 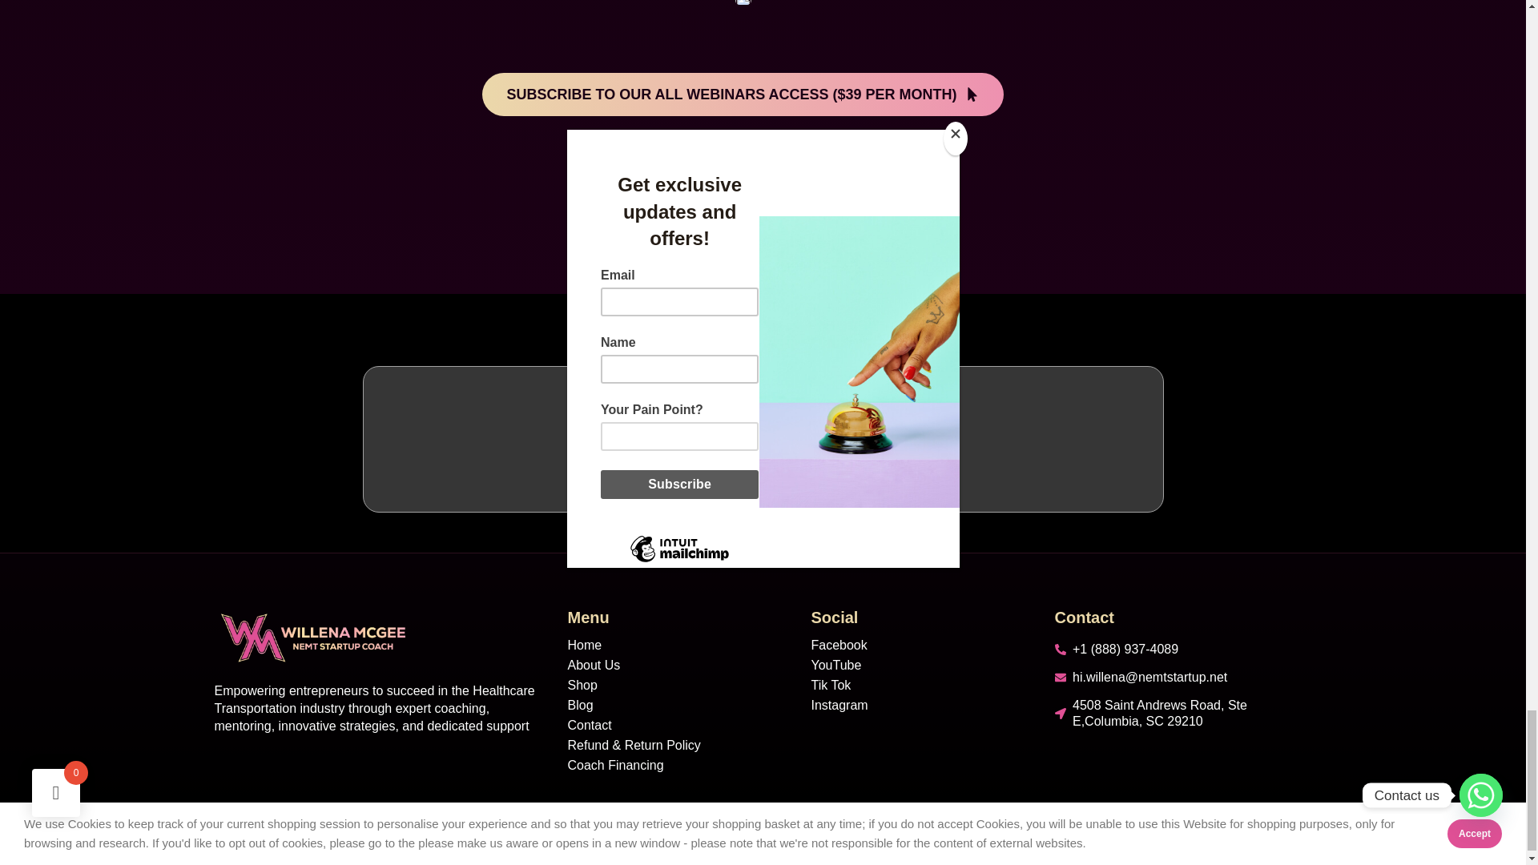 I want to click on Coach Financing, so click(x=676, y=766).